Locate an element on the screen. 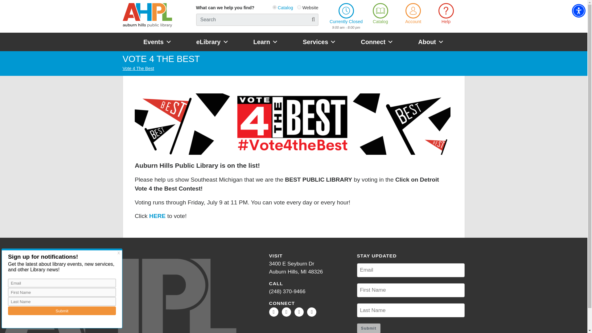 This screenshot has height=333, width=592. Accessibility Menu is located at coordinates (212, 42).